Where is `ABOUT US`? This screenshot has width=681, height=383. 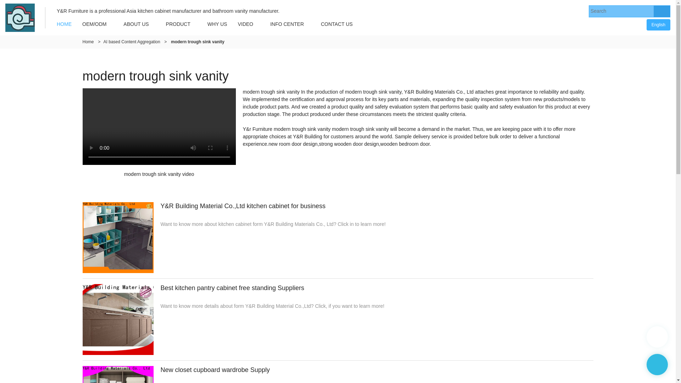 ABOUT US is located at coordinates (135, 24).